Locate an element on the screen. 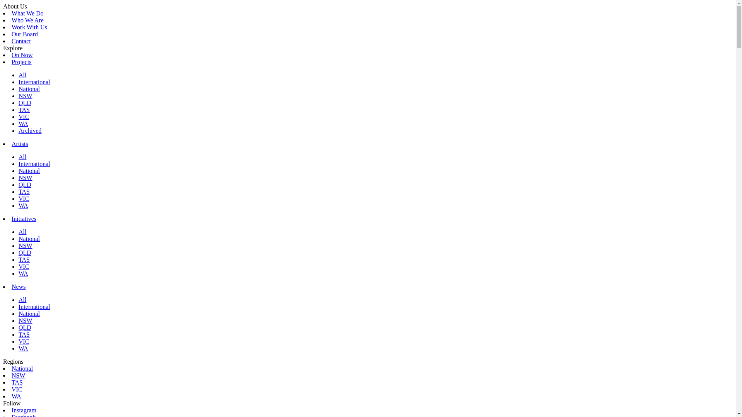  NSW is located at coordinates (26, 178).